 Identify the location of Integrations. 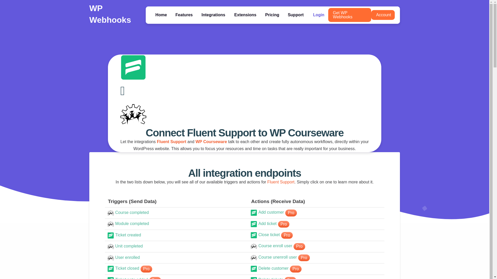
(213, 14).